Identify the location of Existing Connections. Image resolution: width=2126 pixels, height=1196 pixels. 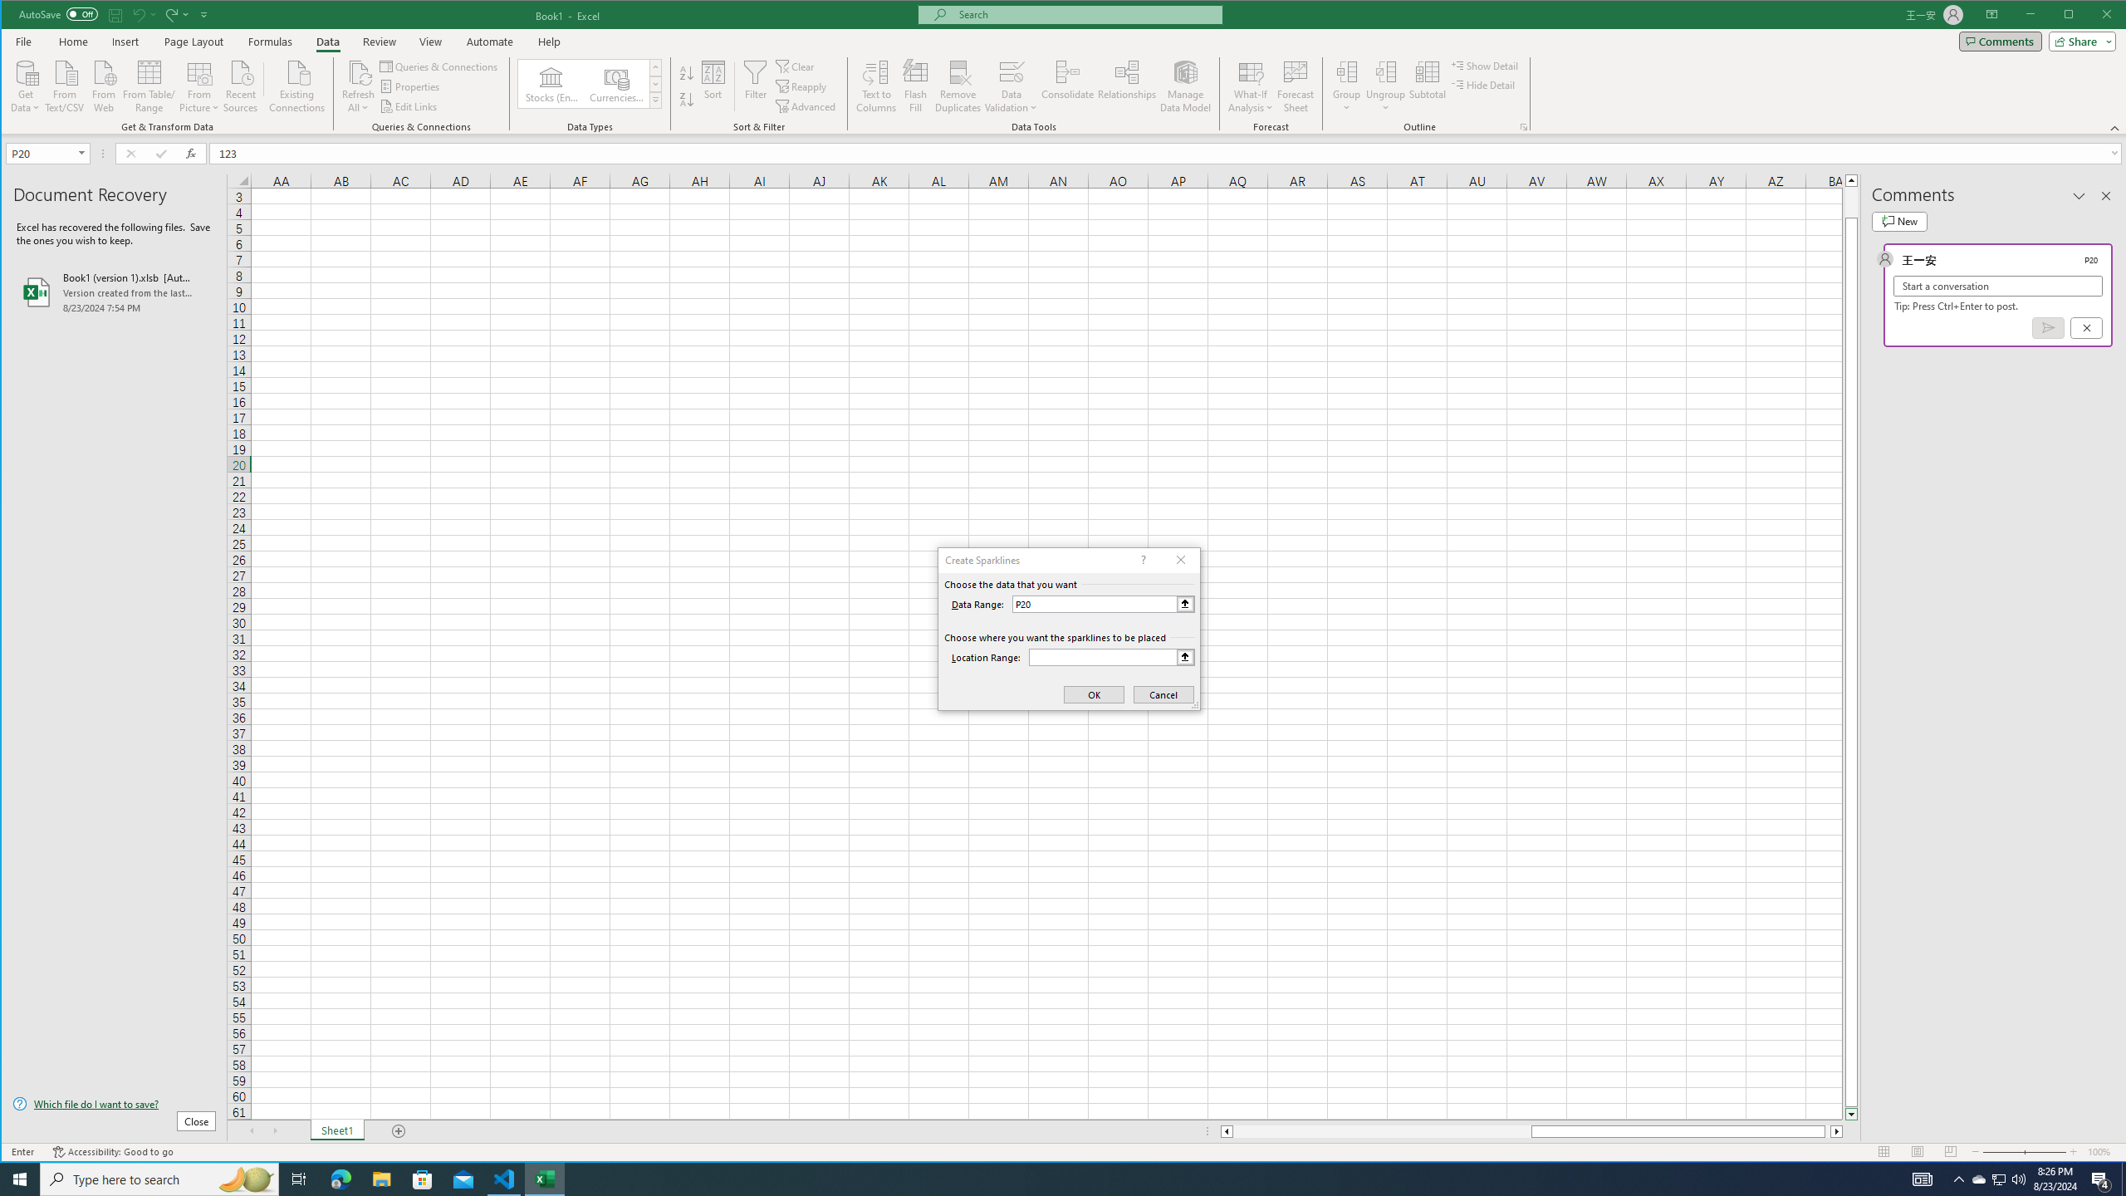
(297, 85).